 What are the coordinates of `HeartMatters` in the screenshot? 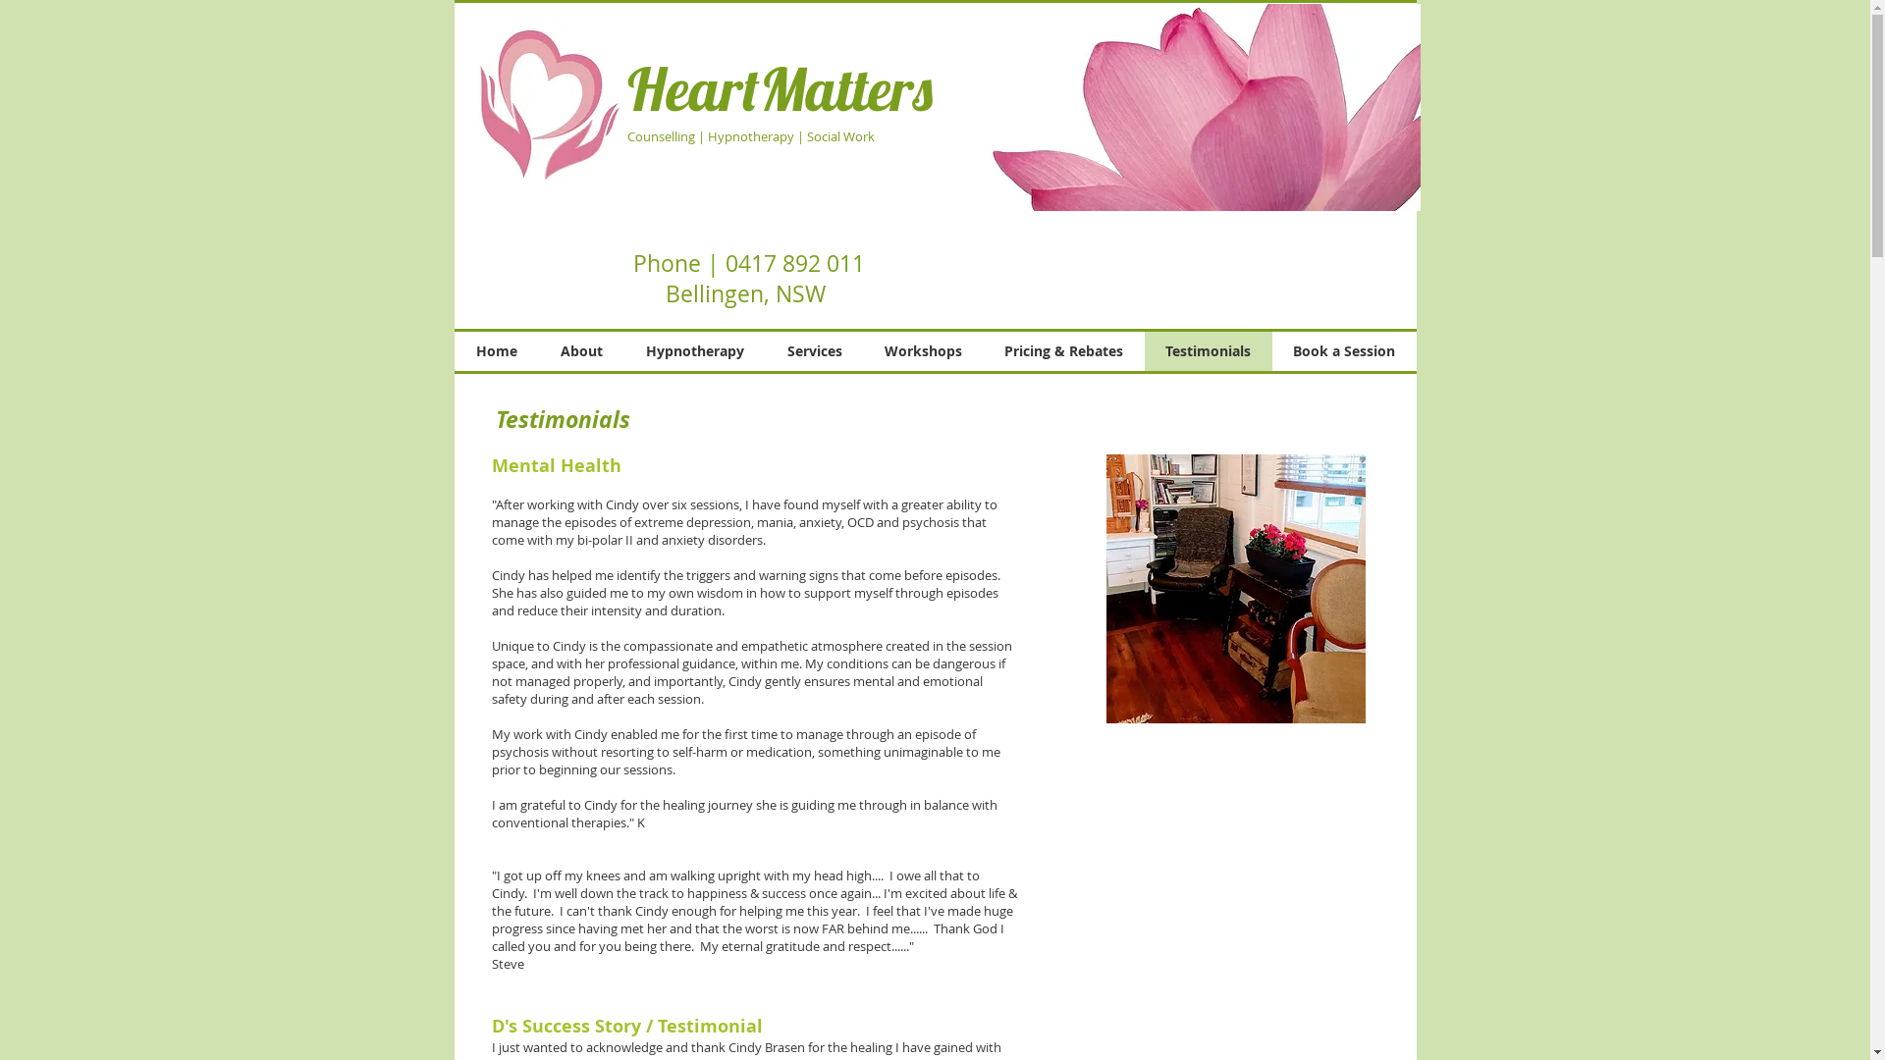 It's located at (780, 88).